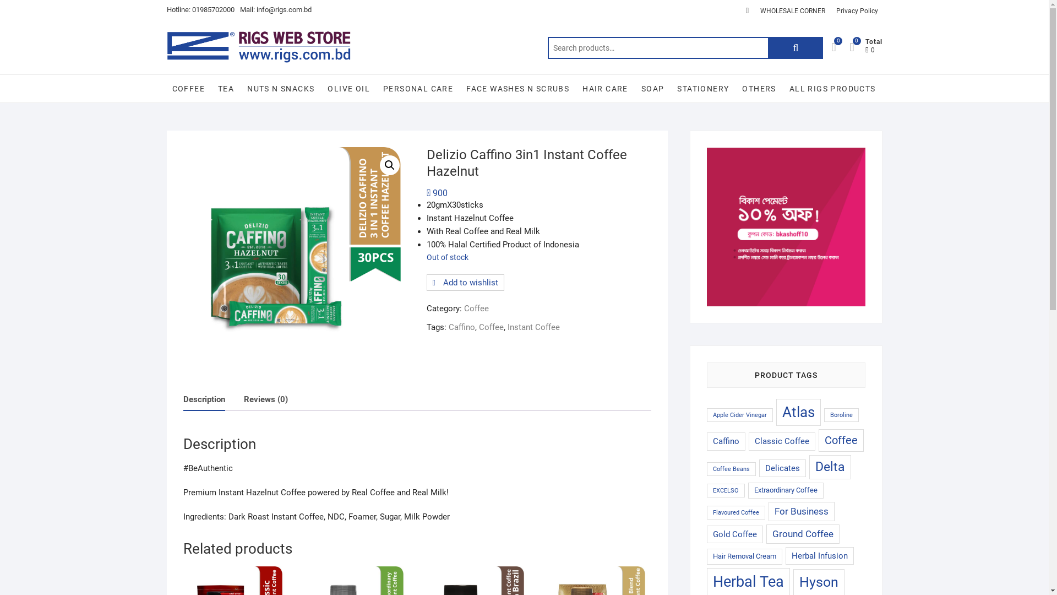 This screenshot has height=595, width=1057. I want to click on HAIR CARE, so click(606, 89).